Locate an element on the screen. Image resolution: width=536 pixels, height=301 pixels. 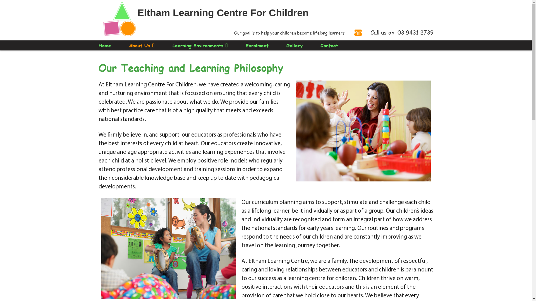
Home is located at coordinates (104, 45).